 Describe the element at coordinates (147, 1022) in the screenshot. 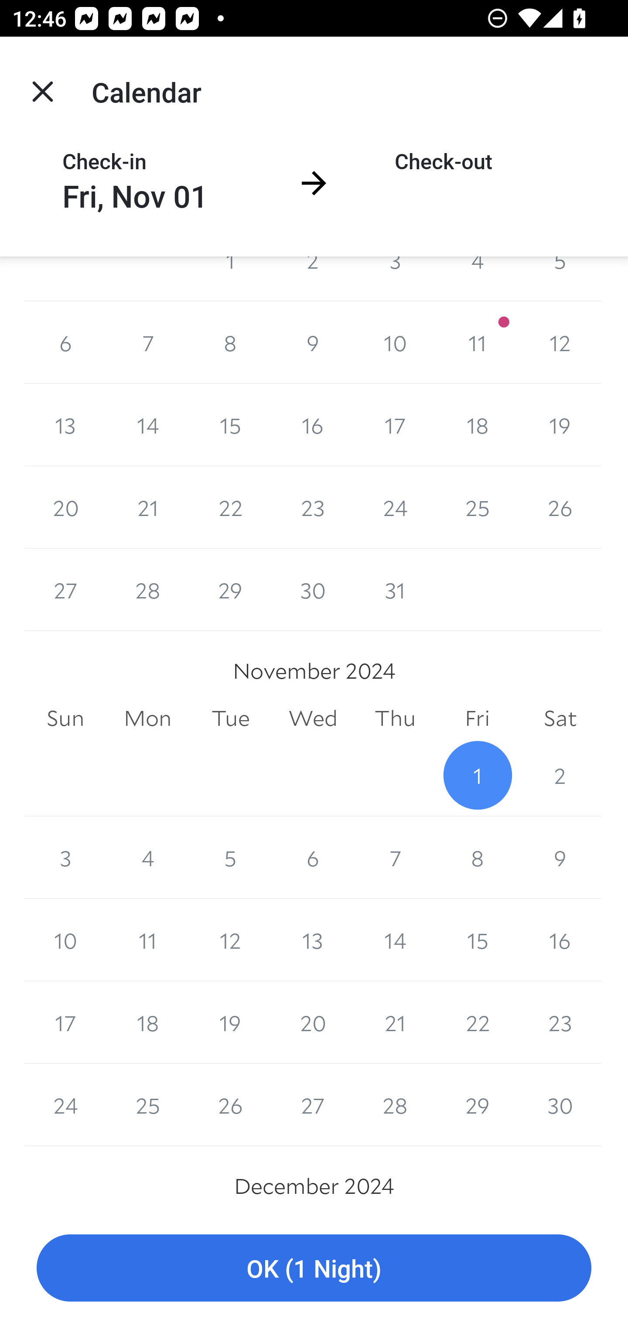

I see `18 18 November 2024` at that location.